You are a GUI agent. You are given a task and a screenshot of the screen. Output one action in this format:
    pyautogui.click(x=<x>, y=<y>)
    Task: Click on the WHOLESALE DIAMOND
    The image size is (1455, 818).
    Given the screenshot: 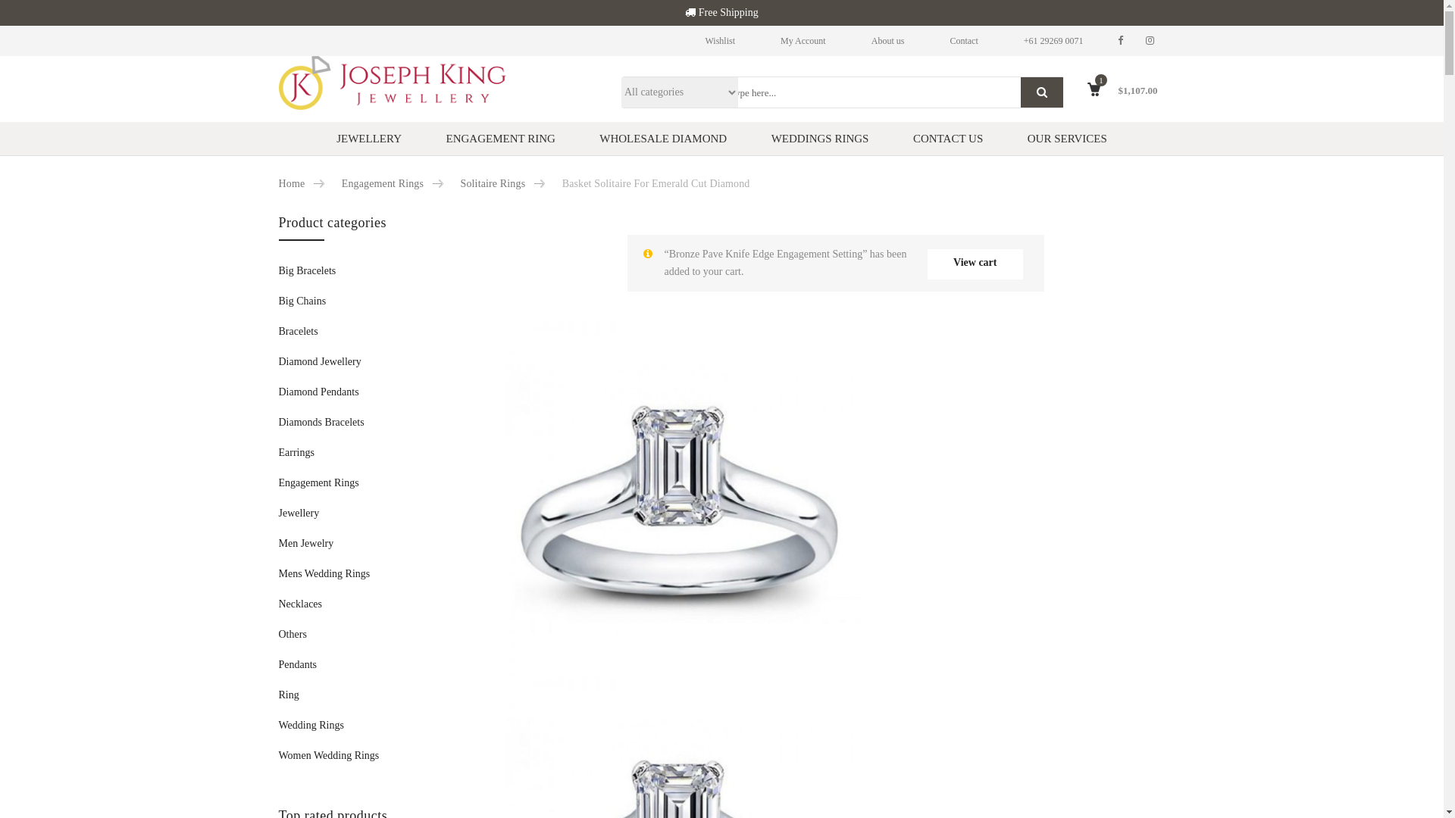 What is the action you would take?
    pyautogui.click(x=663, y=139)
    